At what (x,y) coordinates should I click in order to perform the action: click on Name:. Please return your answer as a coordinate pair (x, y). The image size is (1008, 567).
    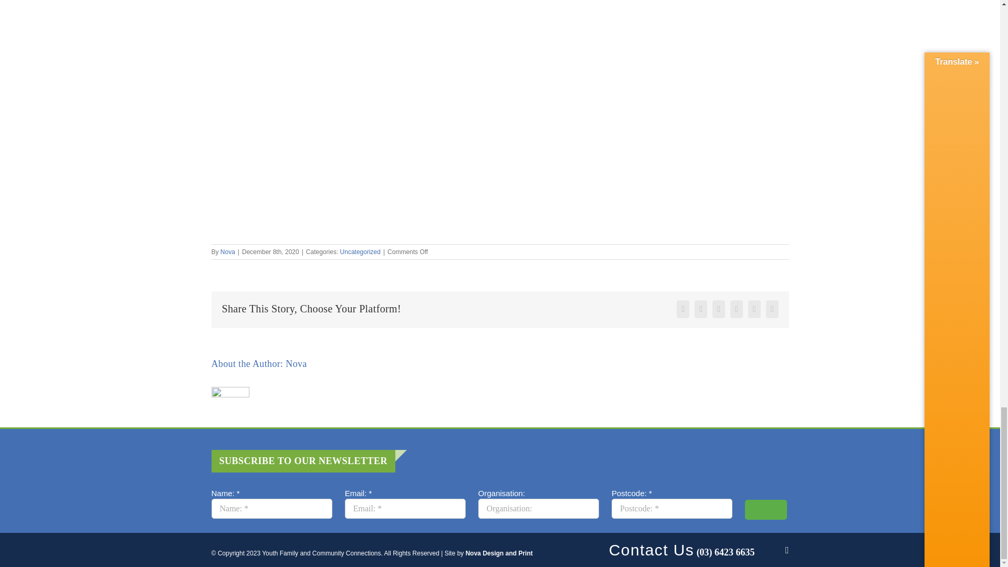
    Looking at the image, I should click on (271, 509).